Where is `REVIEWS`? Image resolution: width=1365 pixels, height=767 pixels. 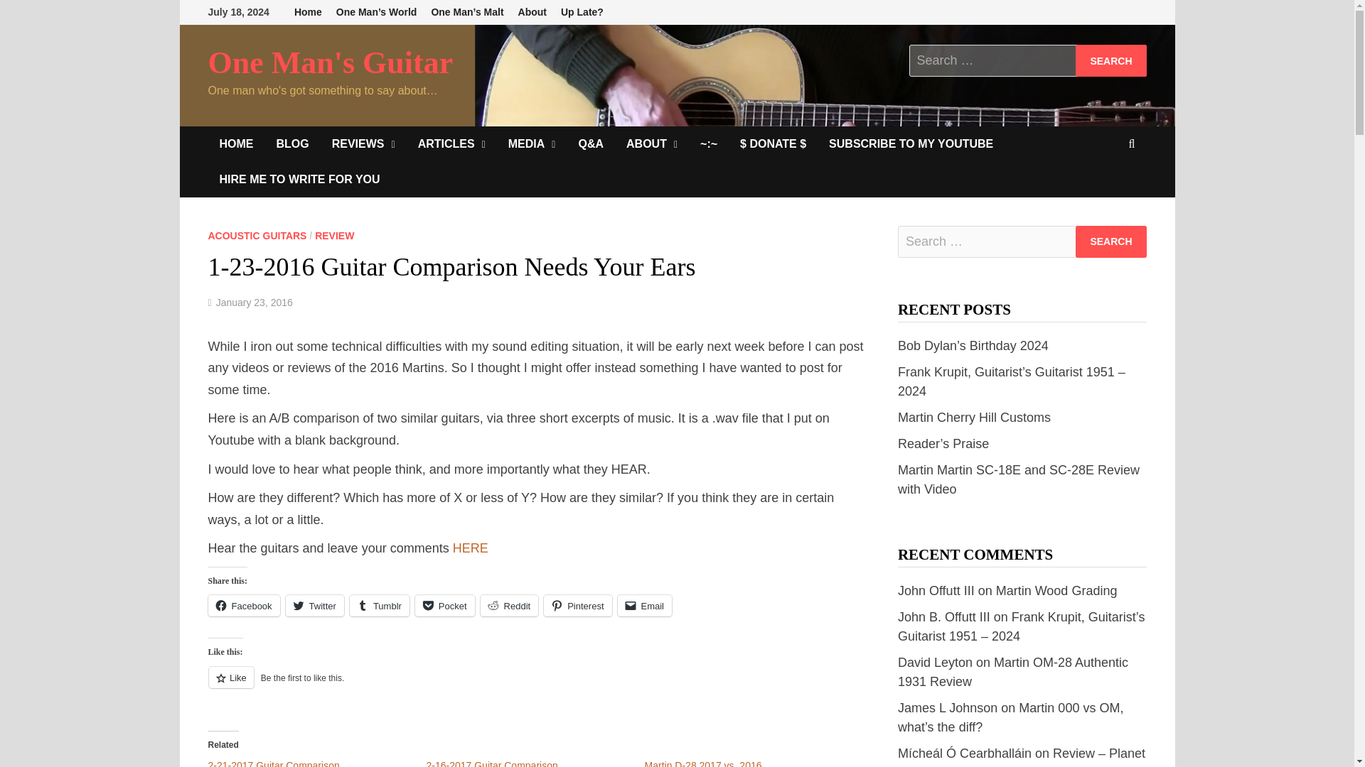 REVIEWS is located at coordinates (364, 143).